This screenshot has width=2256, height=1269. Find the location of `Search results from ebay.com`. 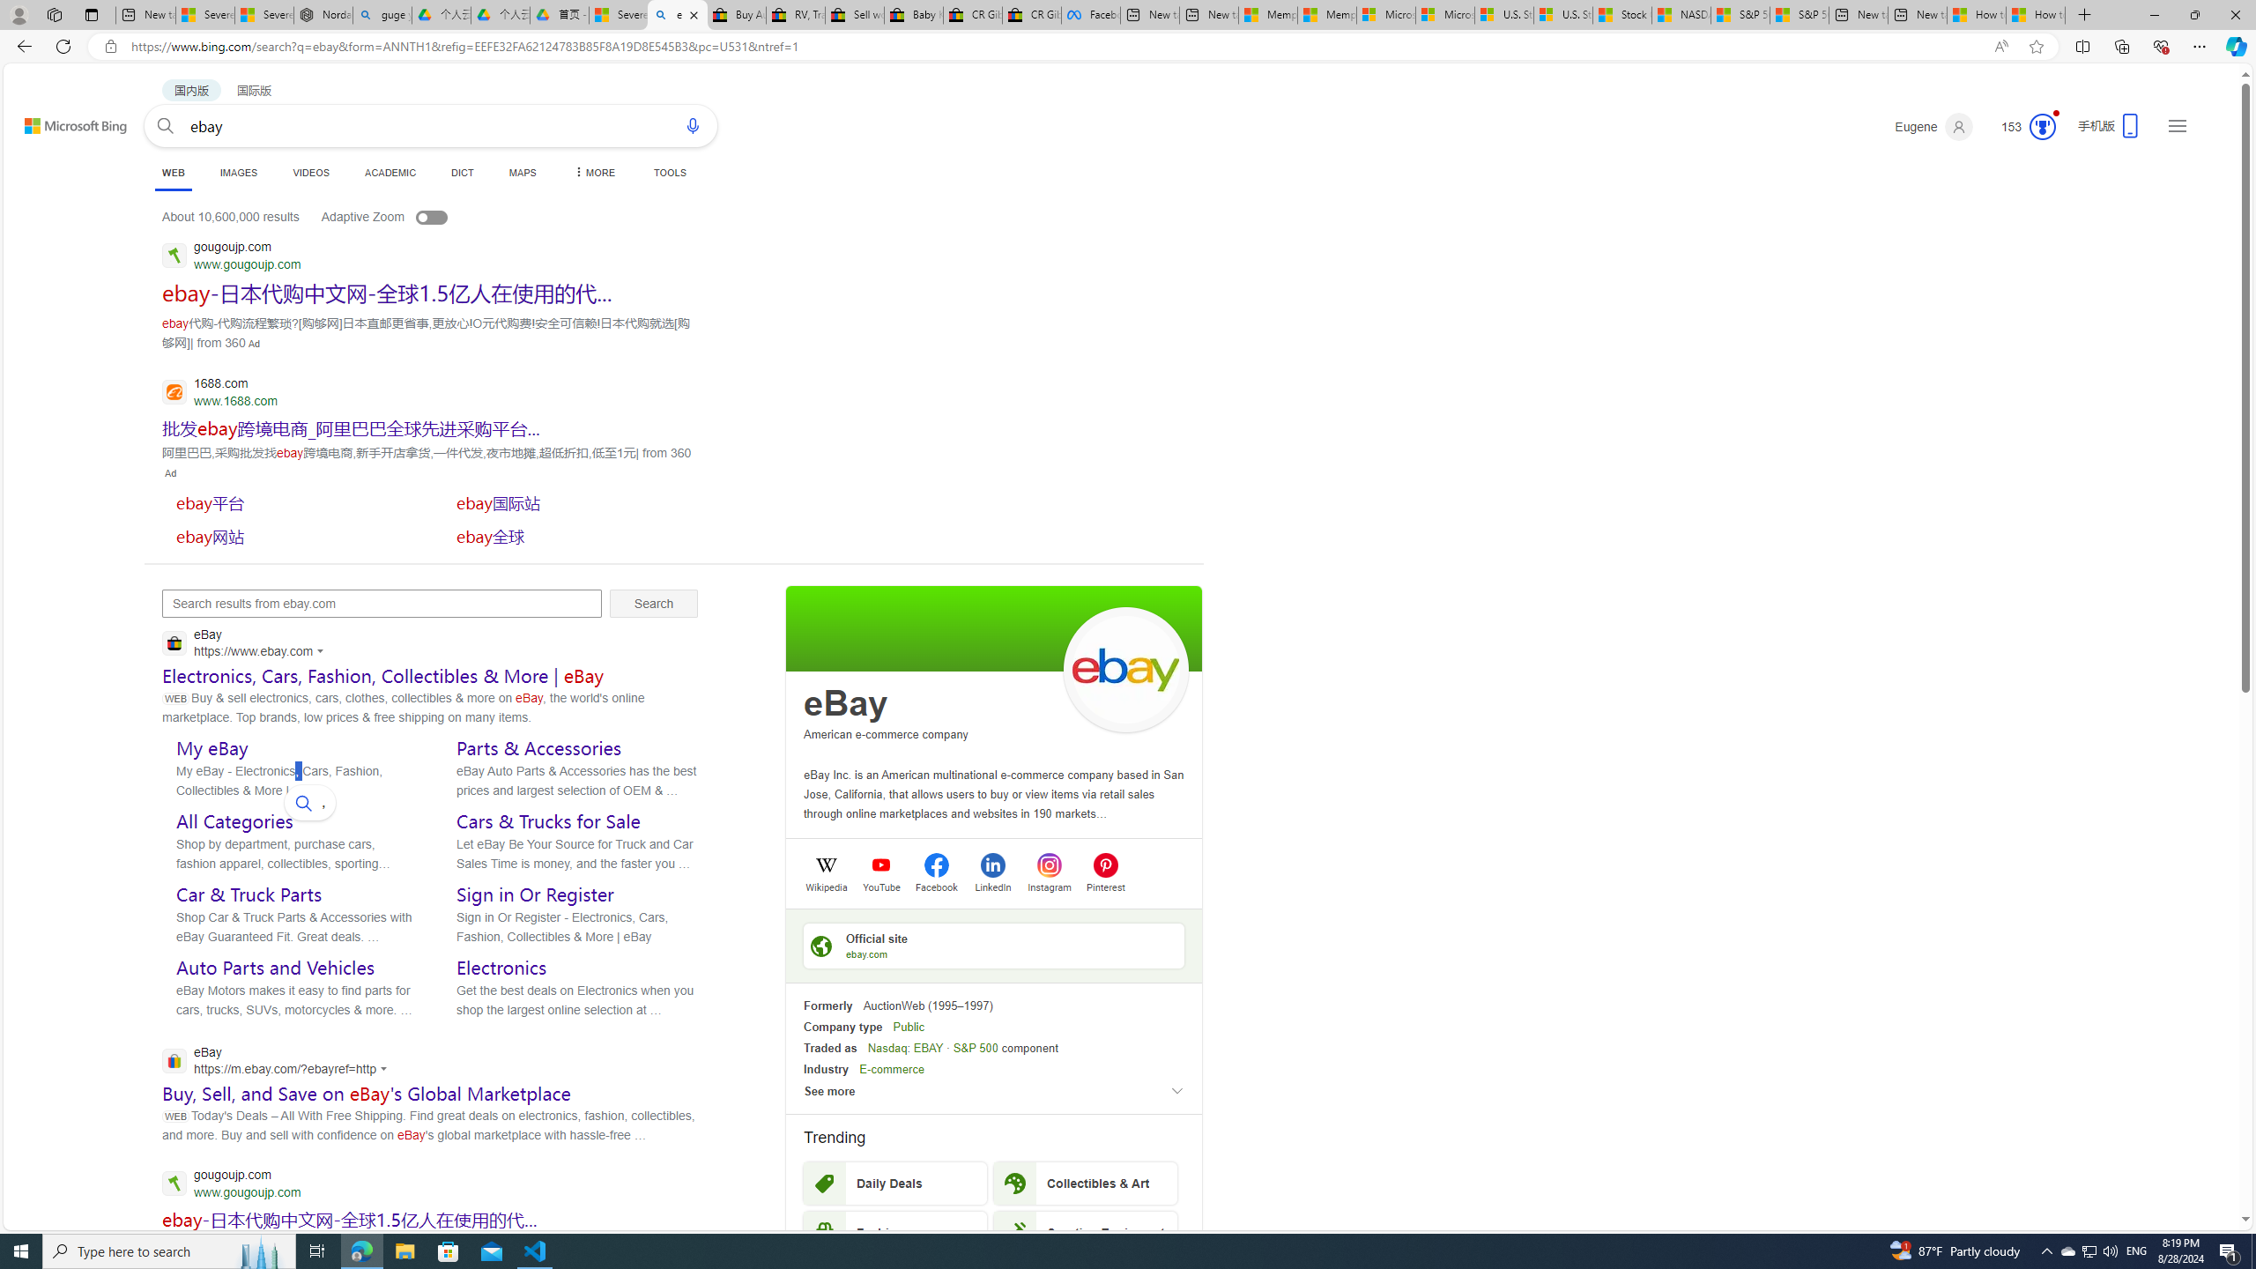

Search results from ebay.com is located at coordinates (382, 604).